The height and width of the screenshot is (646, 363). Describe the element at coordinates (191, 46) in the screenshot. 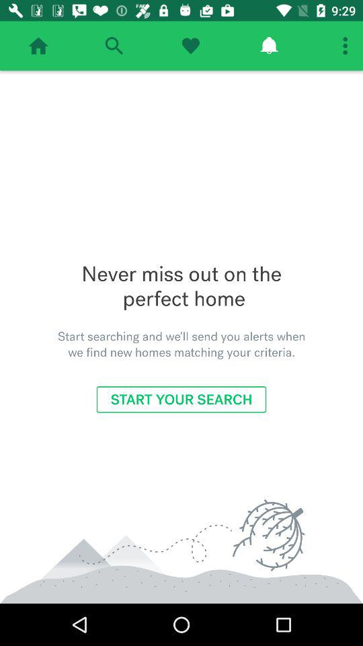

I see `favorite this page` at that location.